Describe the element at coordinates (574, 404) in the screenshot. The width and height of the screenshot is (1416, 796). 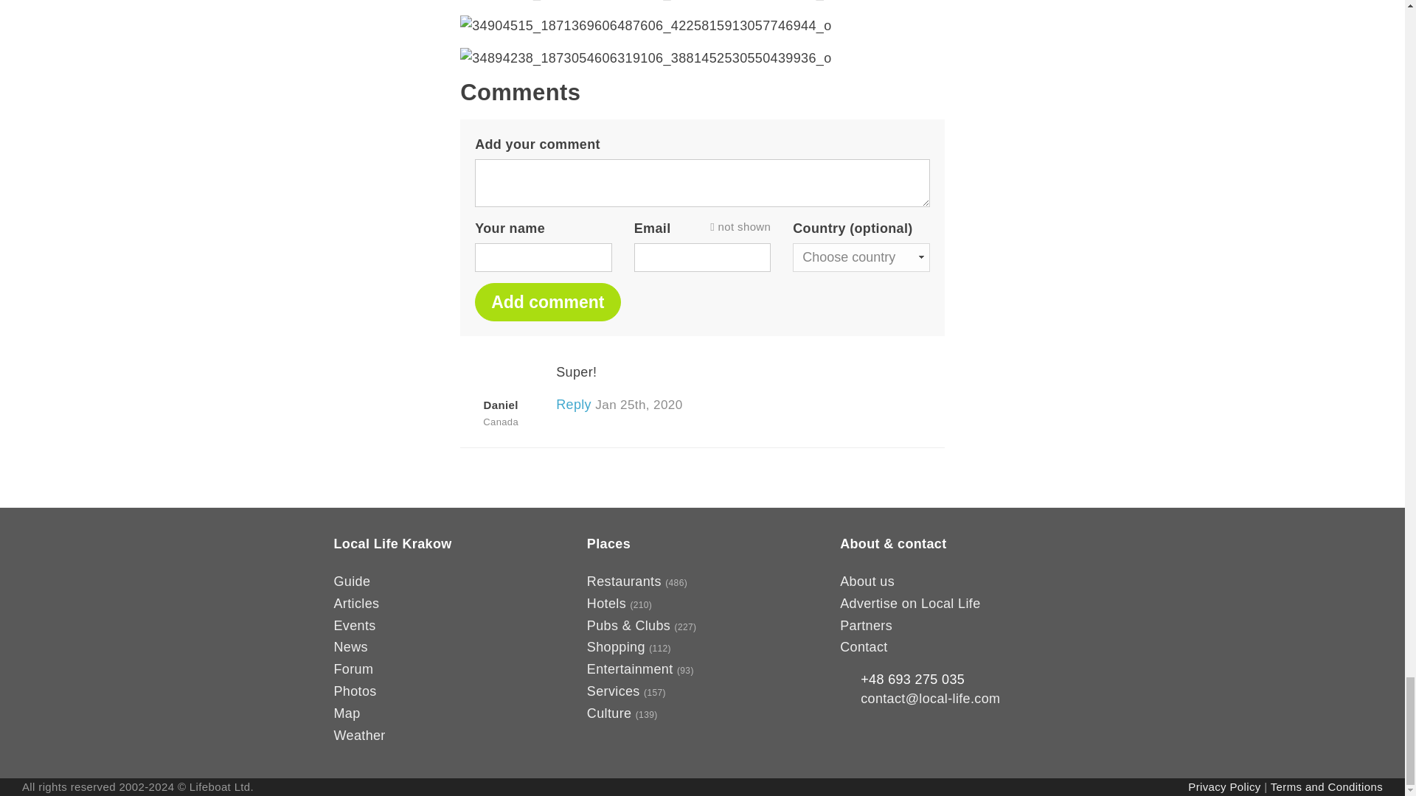
I see `Reply` at that location.